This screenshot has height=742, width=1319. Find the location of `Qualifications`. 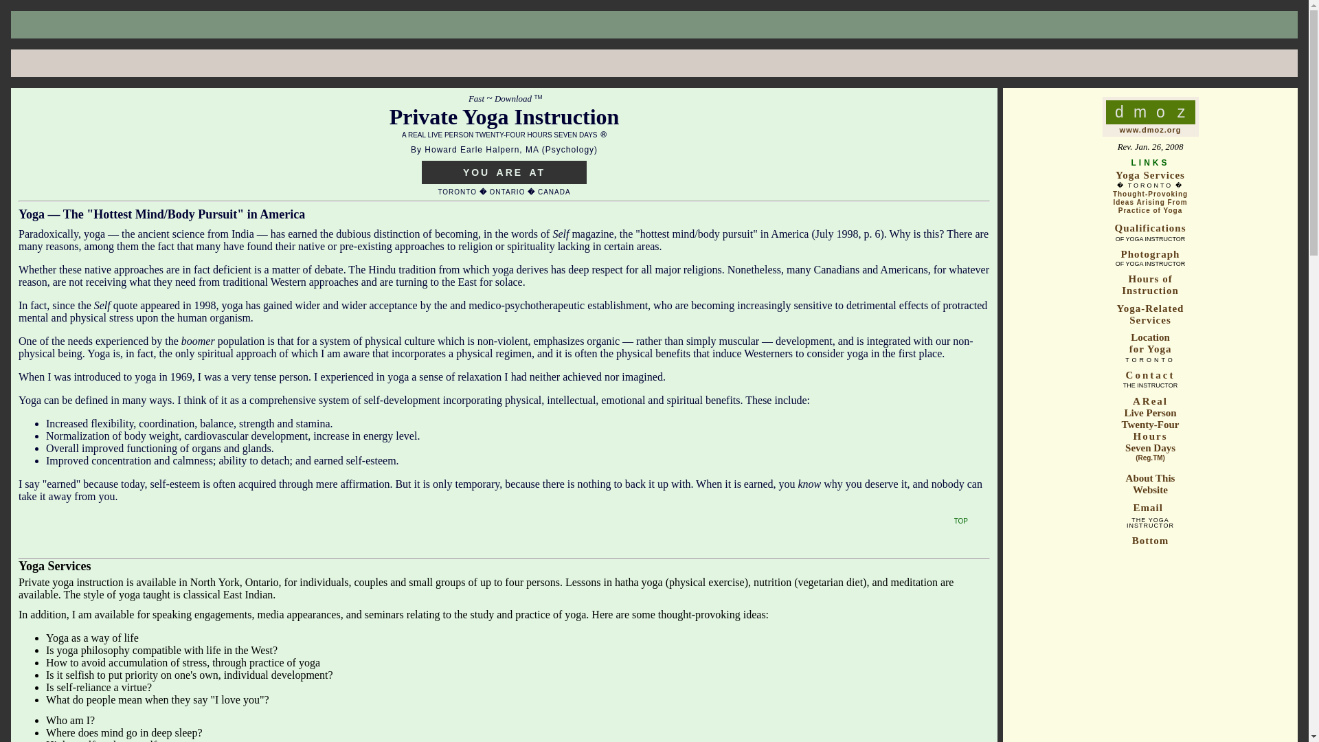

Qualifications is located at coordinates (1150, 228).